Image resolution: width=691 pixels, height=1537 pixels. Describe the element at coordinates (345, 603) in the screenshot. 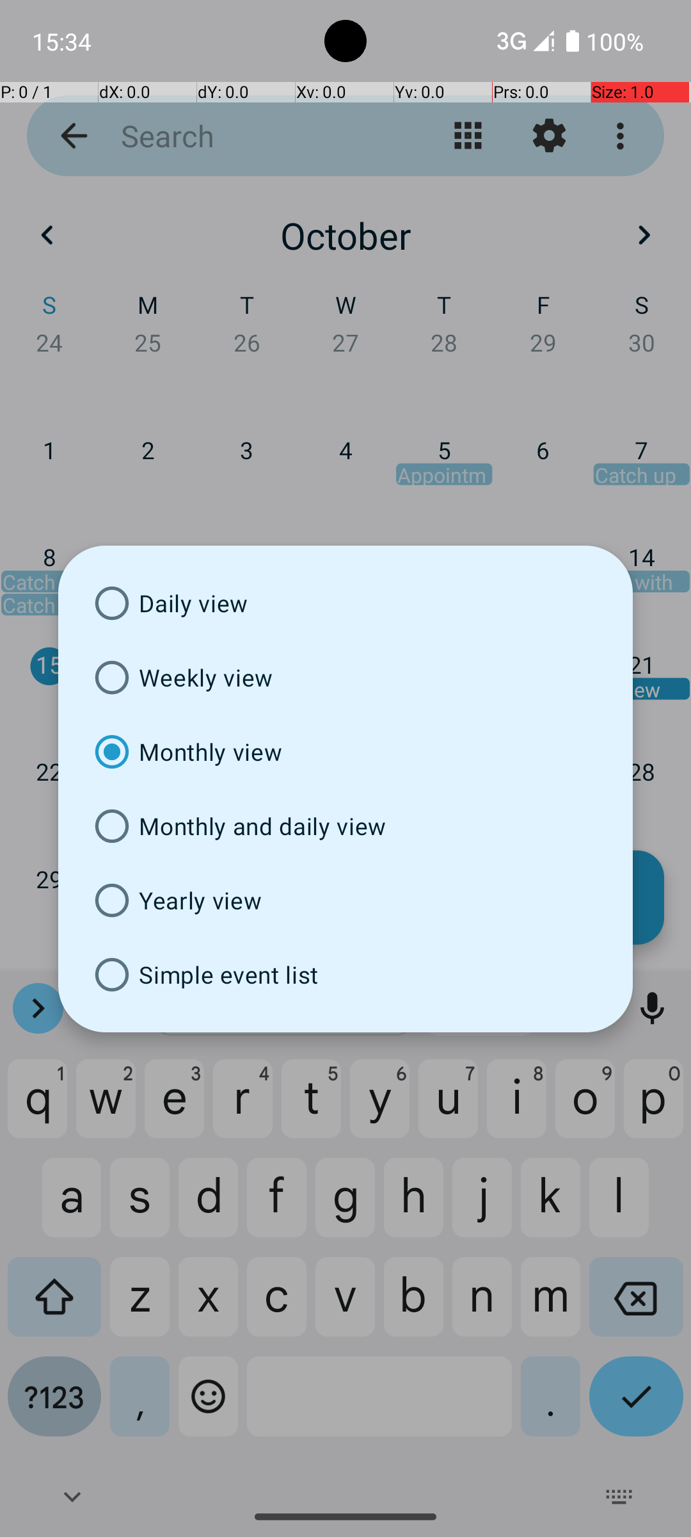

I see `Daily view` at that location.